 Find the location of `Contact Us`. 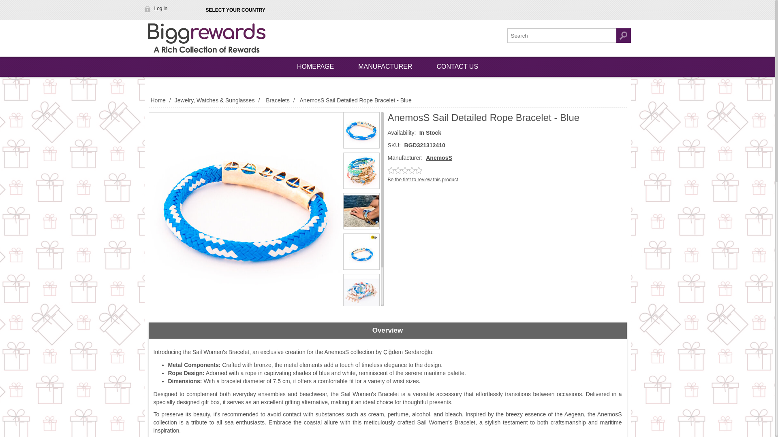

Contact Us is located at coordinates (458, 67).